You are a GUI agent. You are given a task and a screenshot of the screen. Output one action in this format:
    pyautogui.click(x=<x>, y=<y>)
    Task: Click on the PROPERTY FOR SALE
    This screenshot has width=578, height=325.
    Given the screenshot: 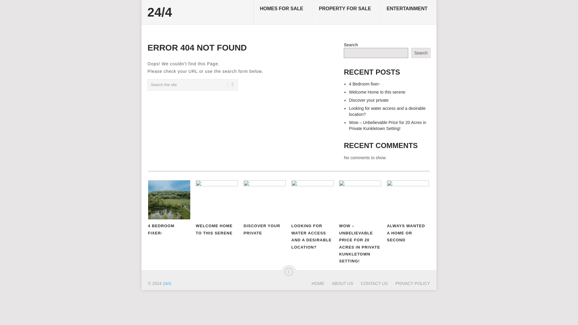 What is the action you would take?
    pyautogui.click(x=346, y=12)
    